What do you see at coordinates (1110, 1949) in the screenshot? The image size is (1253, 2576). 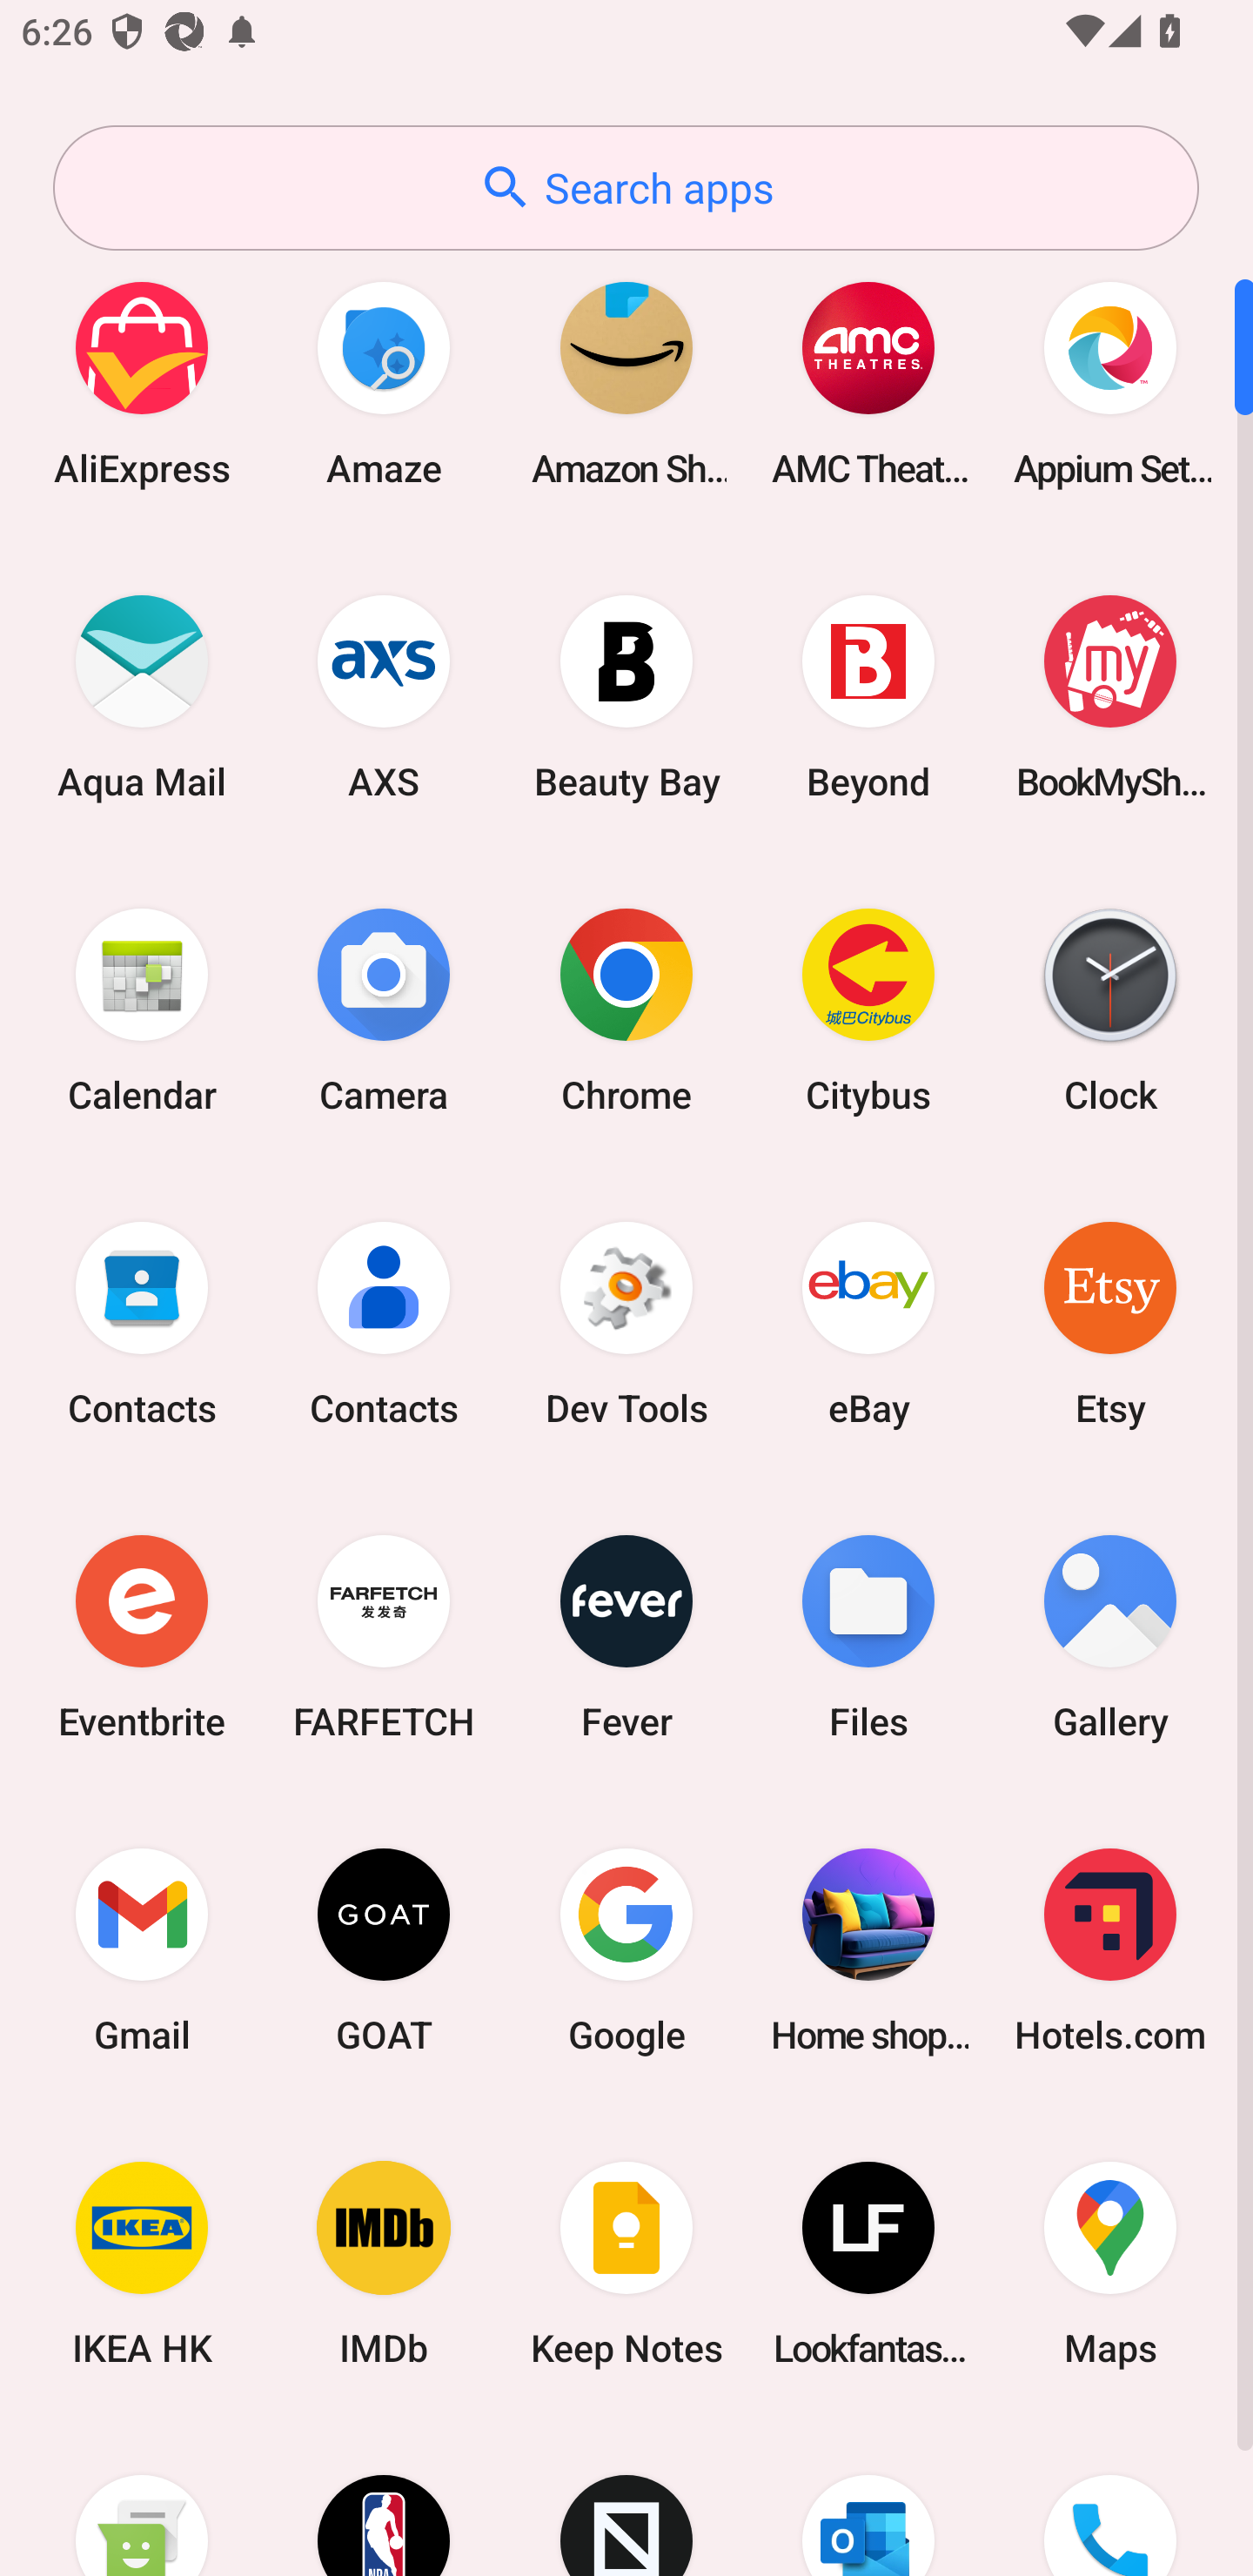 I see `Hotels.com` at bounding box center [1110, 1949].